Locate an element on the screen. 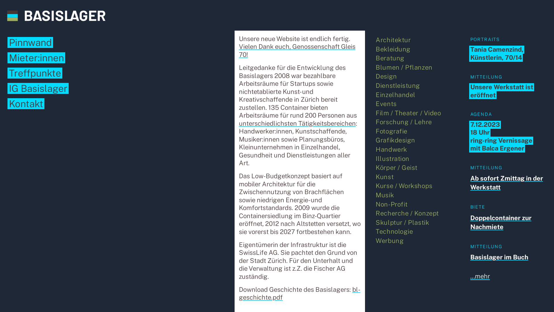 This screenshot has width=554, height=312. Recherche / Konzept is located at coordinates (407, 213).